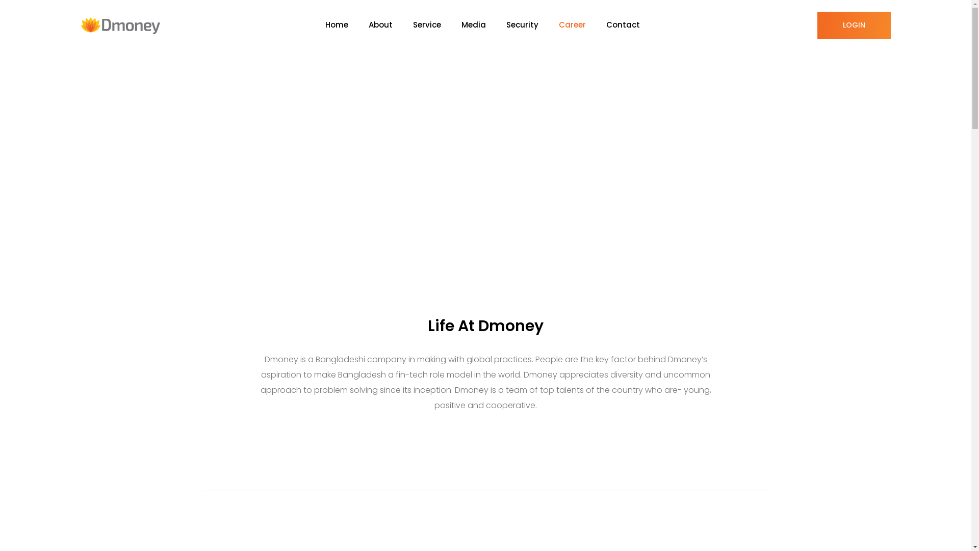 This screenshot has height=551, width=979. I want to click on Career, so click(582, 26).